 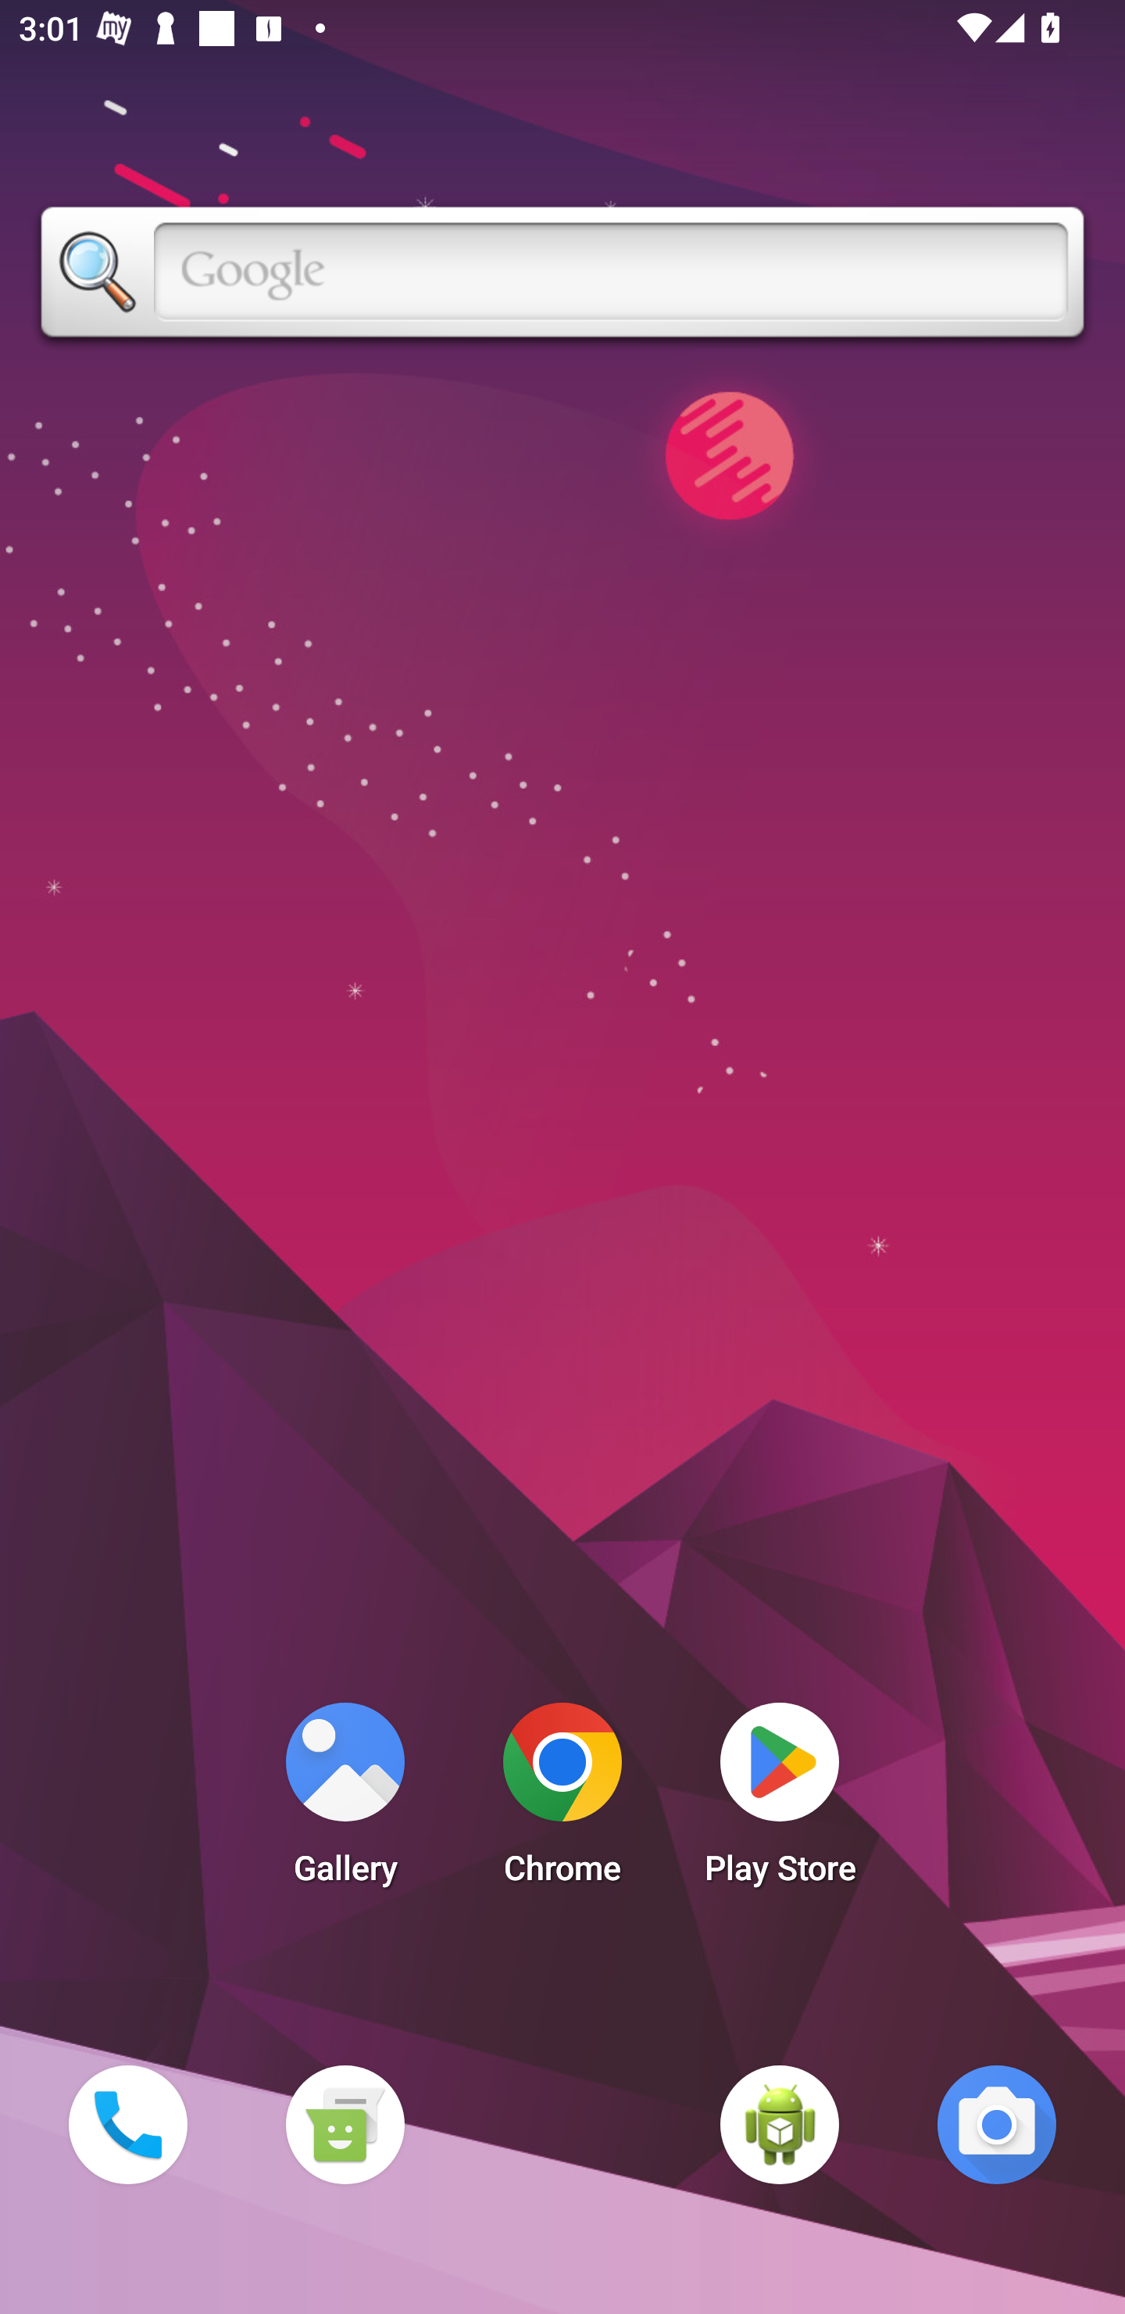 I want to click on Chrome, so click(x=562, y=1801).